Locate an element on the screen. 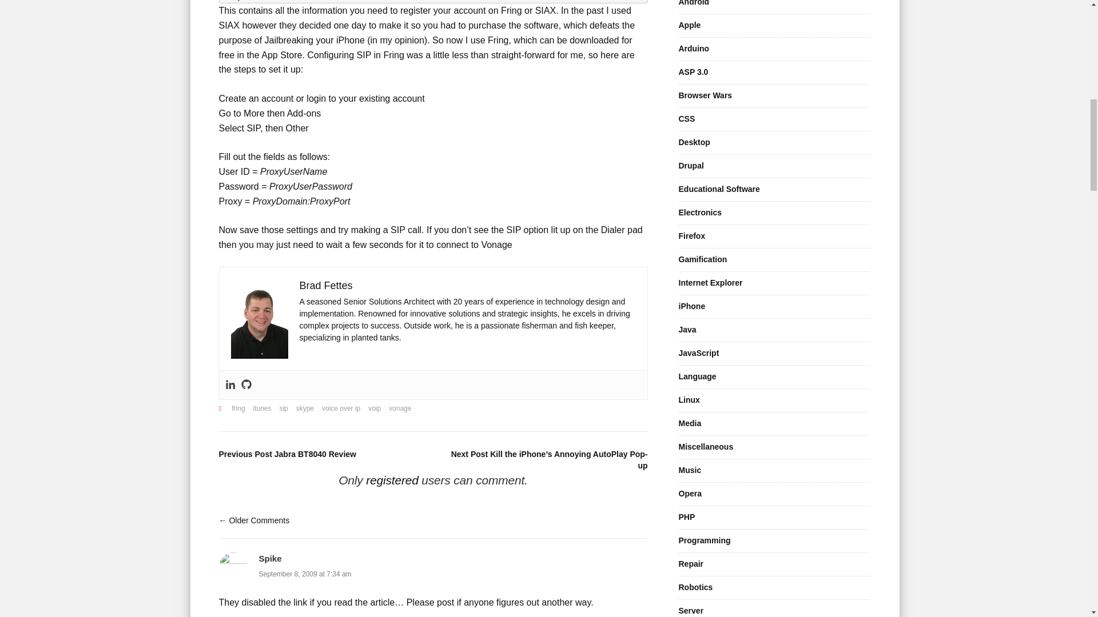 This screenshot has height=617, width=1098. Linkedin is located at coordinates (230, 385).